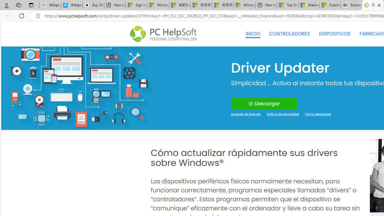  What do you see at coordinates (93, 5) in the screenshot?
I see `Buy iPad - Apple` at bounding box center [93, 5].